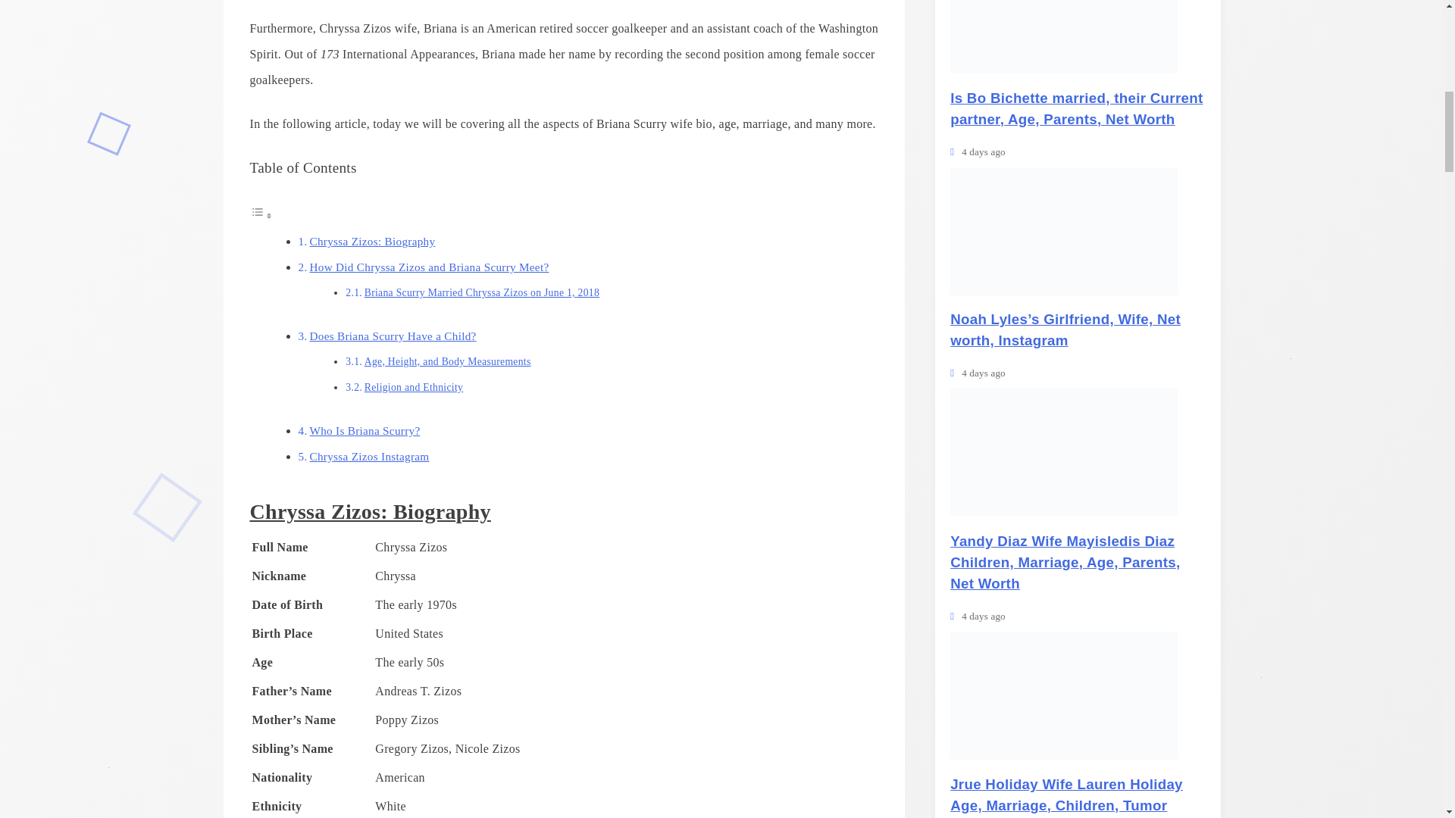 This screenshot has width=1455, height=818. What do you see at coordinates (482, 292) in the screenshot?
I see `Briana Scurry Married Chryssa Zizos on June 1, 2018` at bounding box center [482, 292].